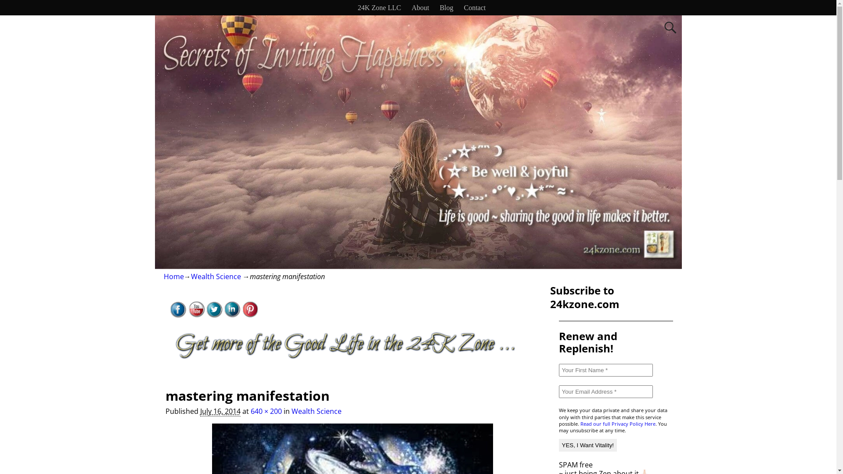  What do you see at coordinates (587, 445) in the screenshot?
I see `YES, I Want Vitality!` at bounding box center [587, 445].